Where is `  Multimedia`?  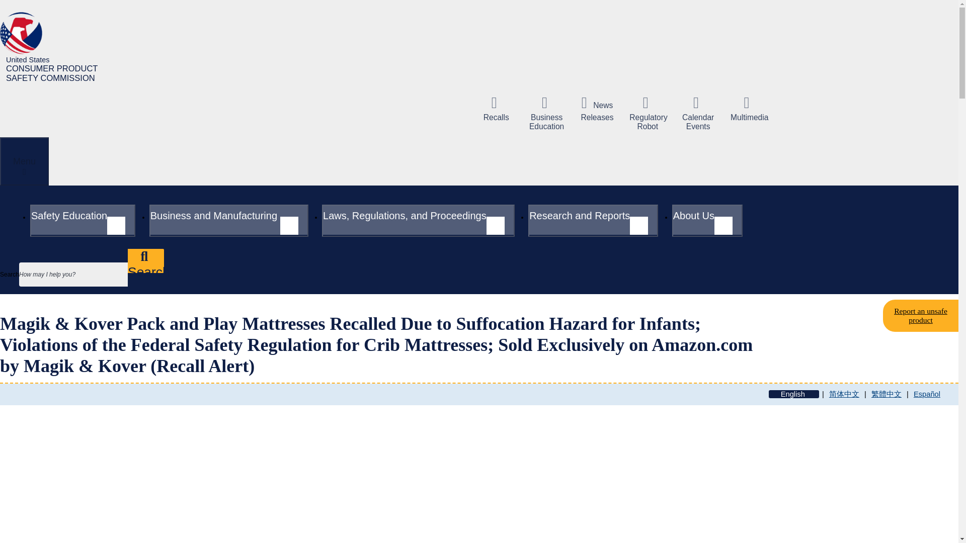
  Multimedia is located at coordinates (749, 109).